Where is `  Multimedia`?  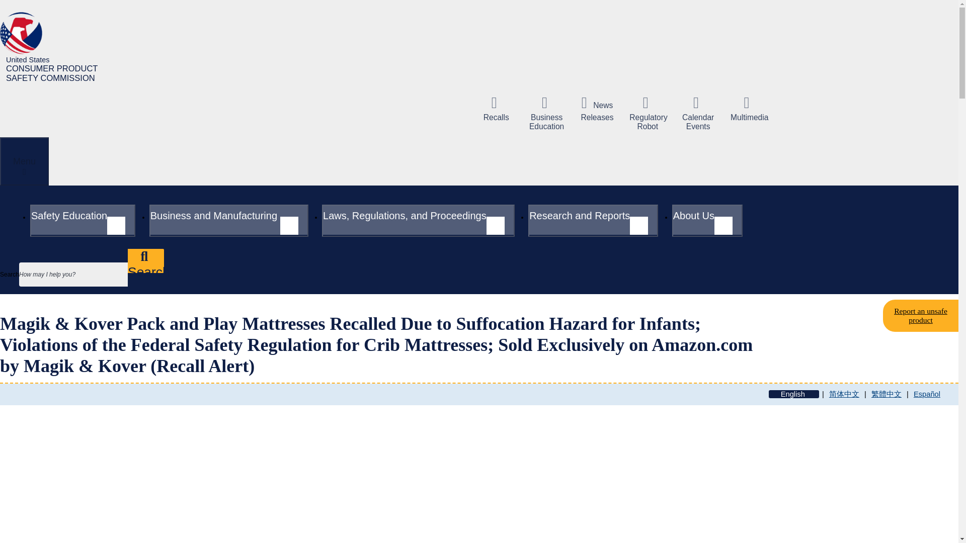
  Multimedia is located at coordinates (749, 109).